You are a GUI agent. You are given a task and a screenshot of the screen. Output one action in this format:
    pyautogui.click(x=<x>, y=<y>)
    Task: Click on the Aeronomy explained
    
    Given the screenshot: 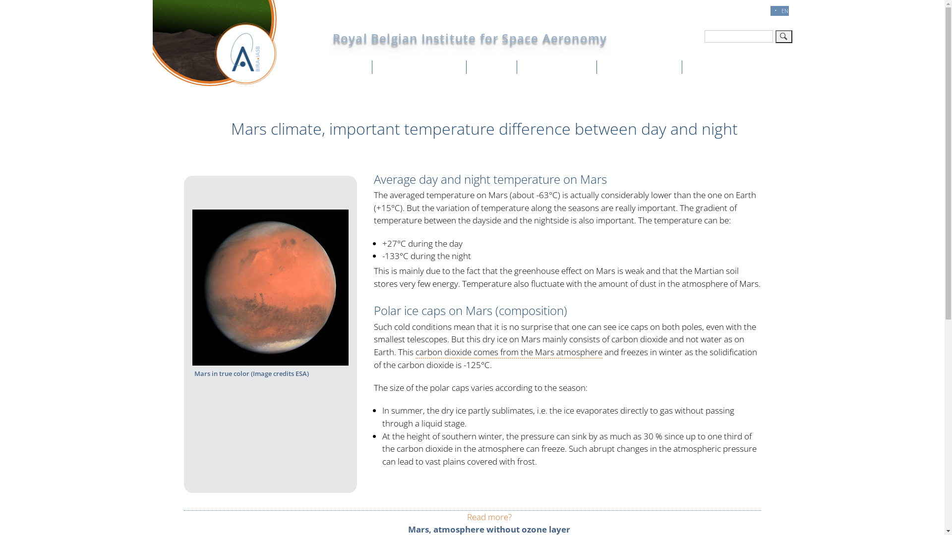 What is the action you would take?
    pyautogui.click(x=741, y=66)
    